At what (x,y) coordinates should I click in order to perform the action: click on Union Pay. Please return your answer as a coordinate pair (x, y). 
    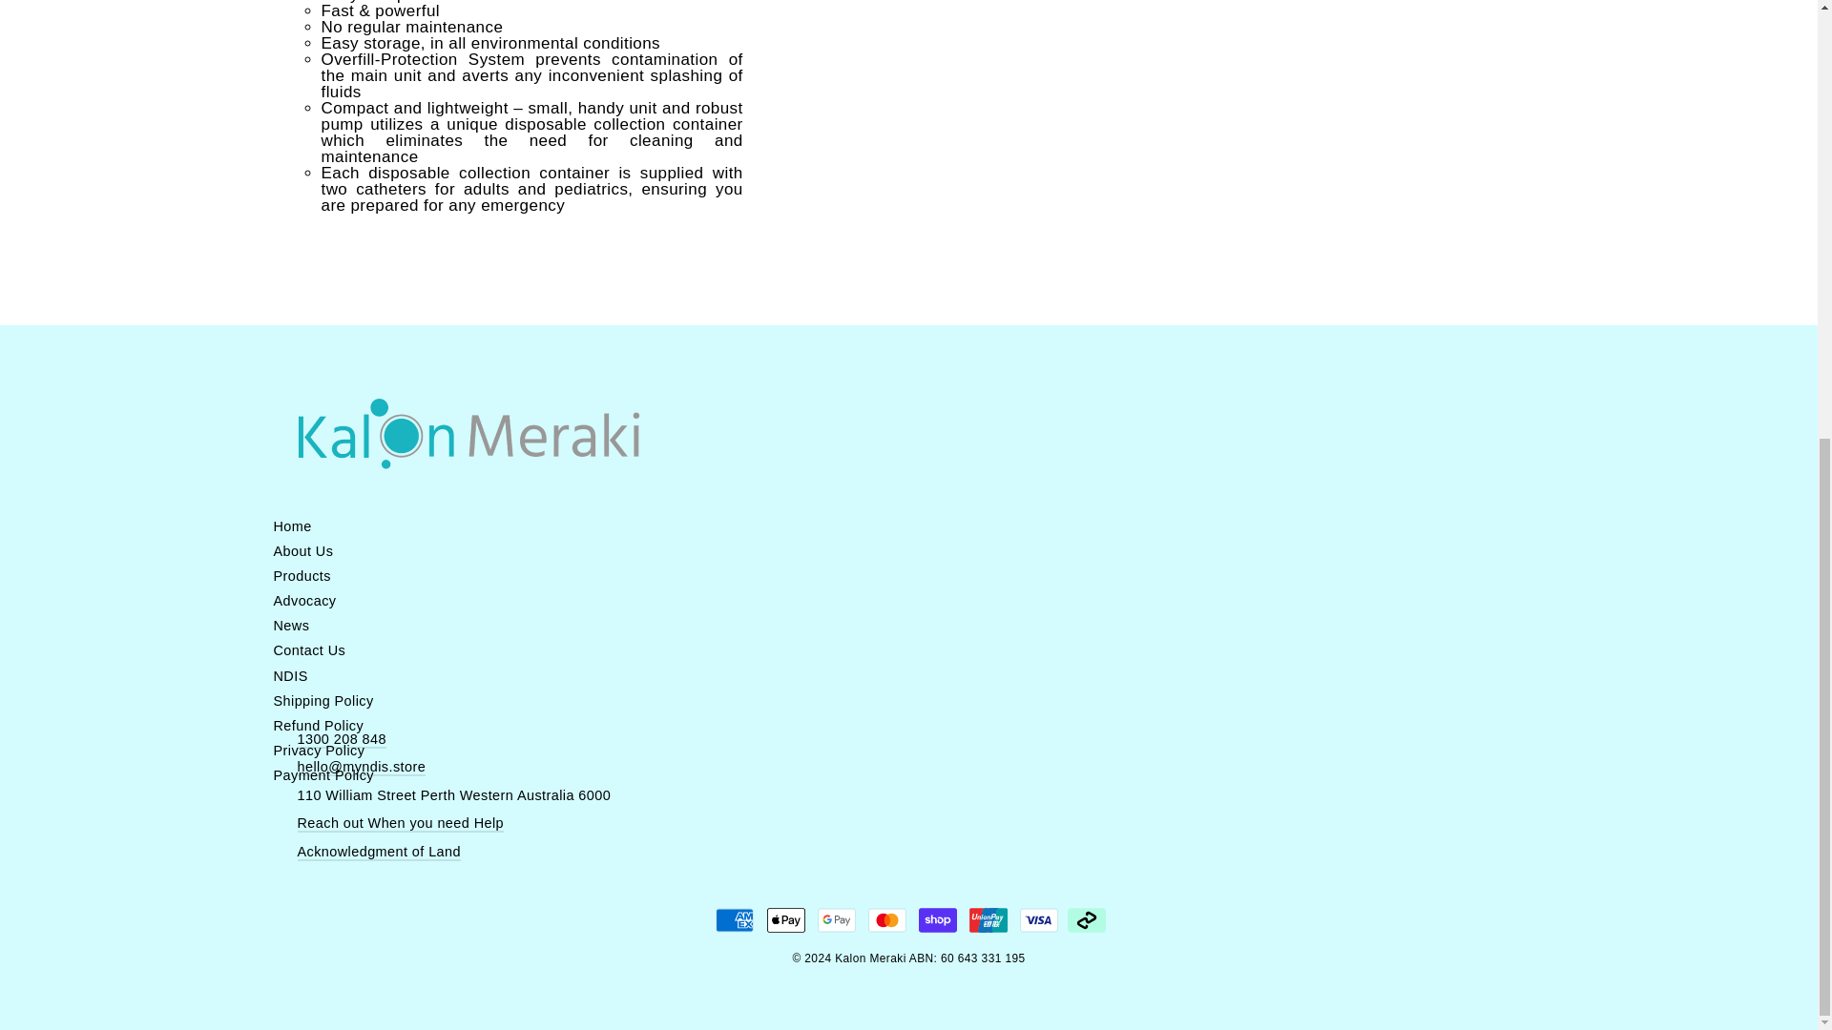
    Looking at the image, I should click on (989, 919).